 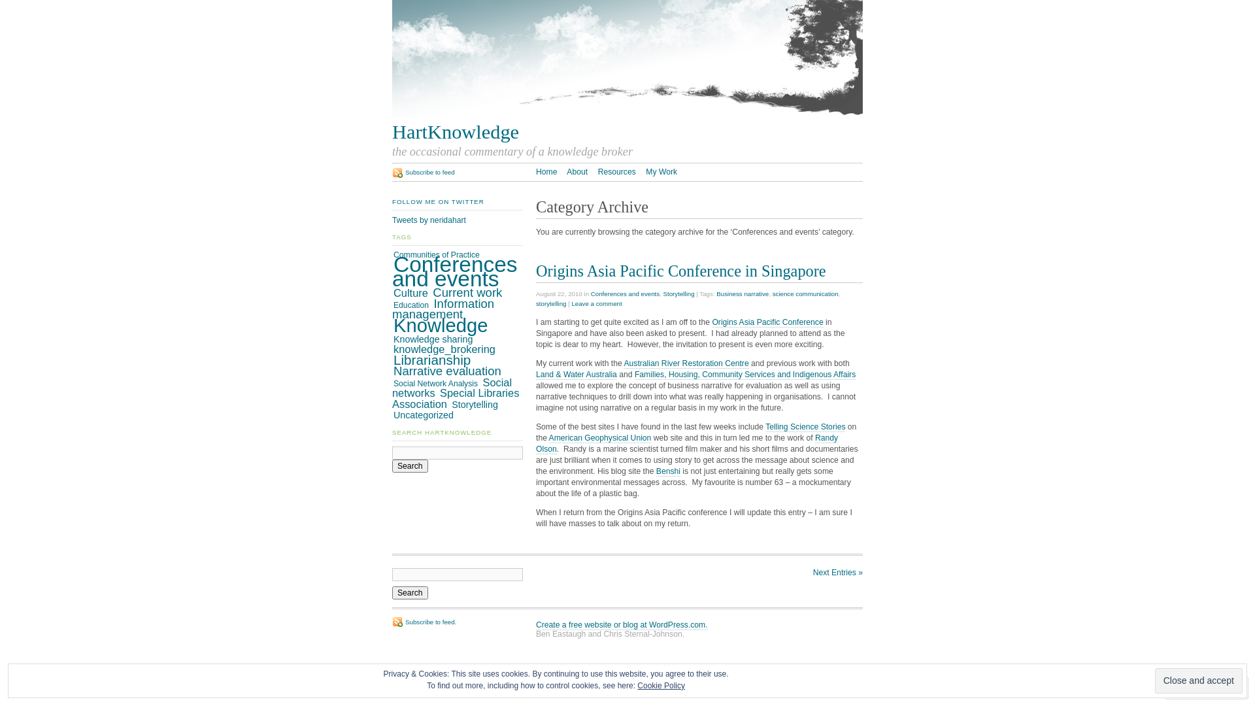 What do you see at coordinates (410, 466) in the screenshot?
I see `Search` at bounding box center [410, 466].